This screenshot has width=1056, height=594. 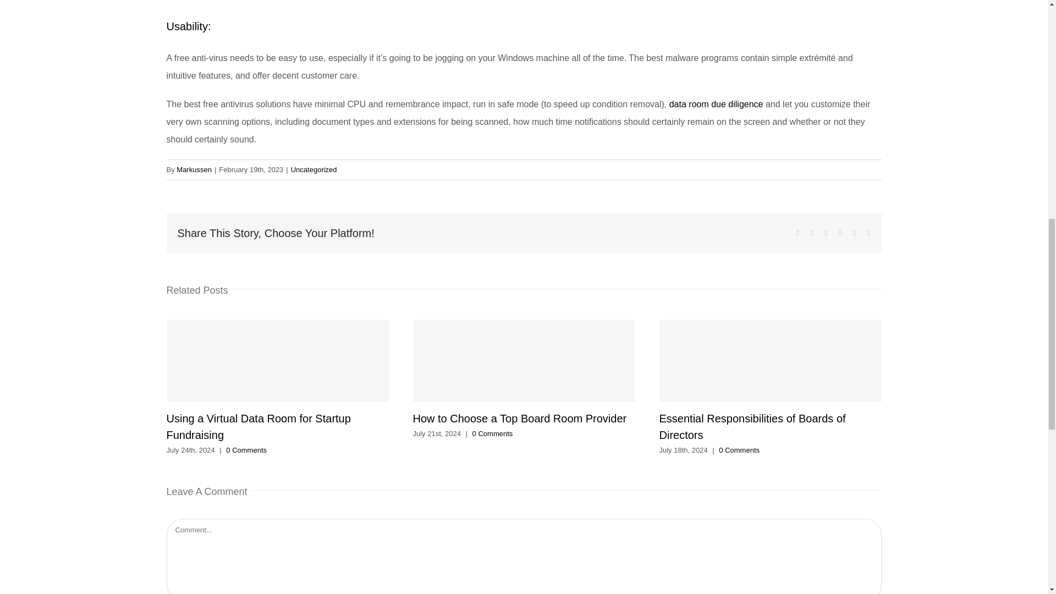 What do you see at coordinates (258, 427) in the screenshot?
I see `Using a Virtual Data Room for Startup Fundraising` at bounding box center [258, 427].